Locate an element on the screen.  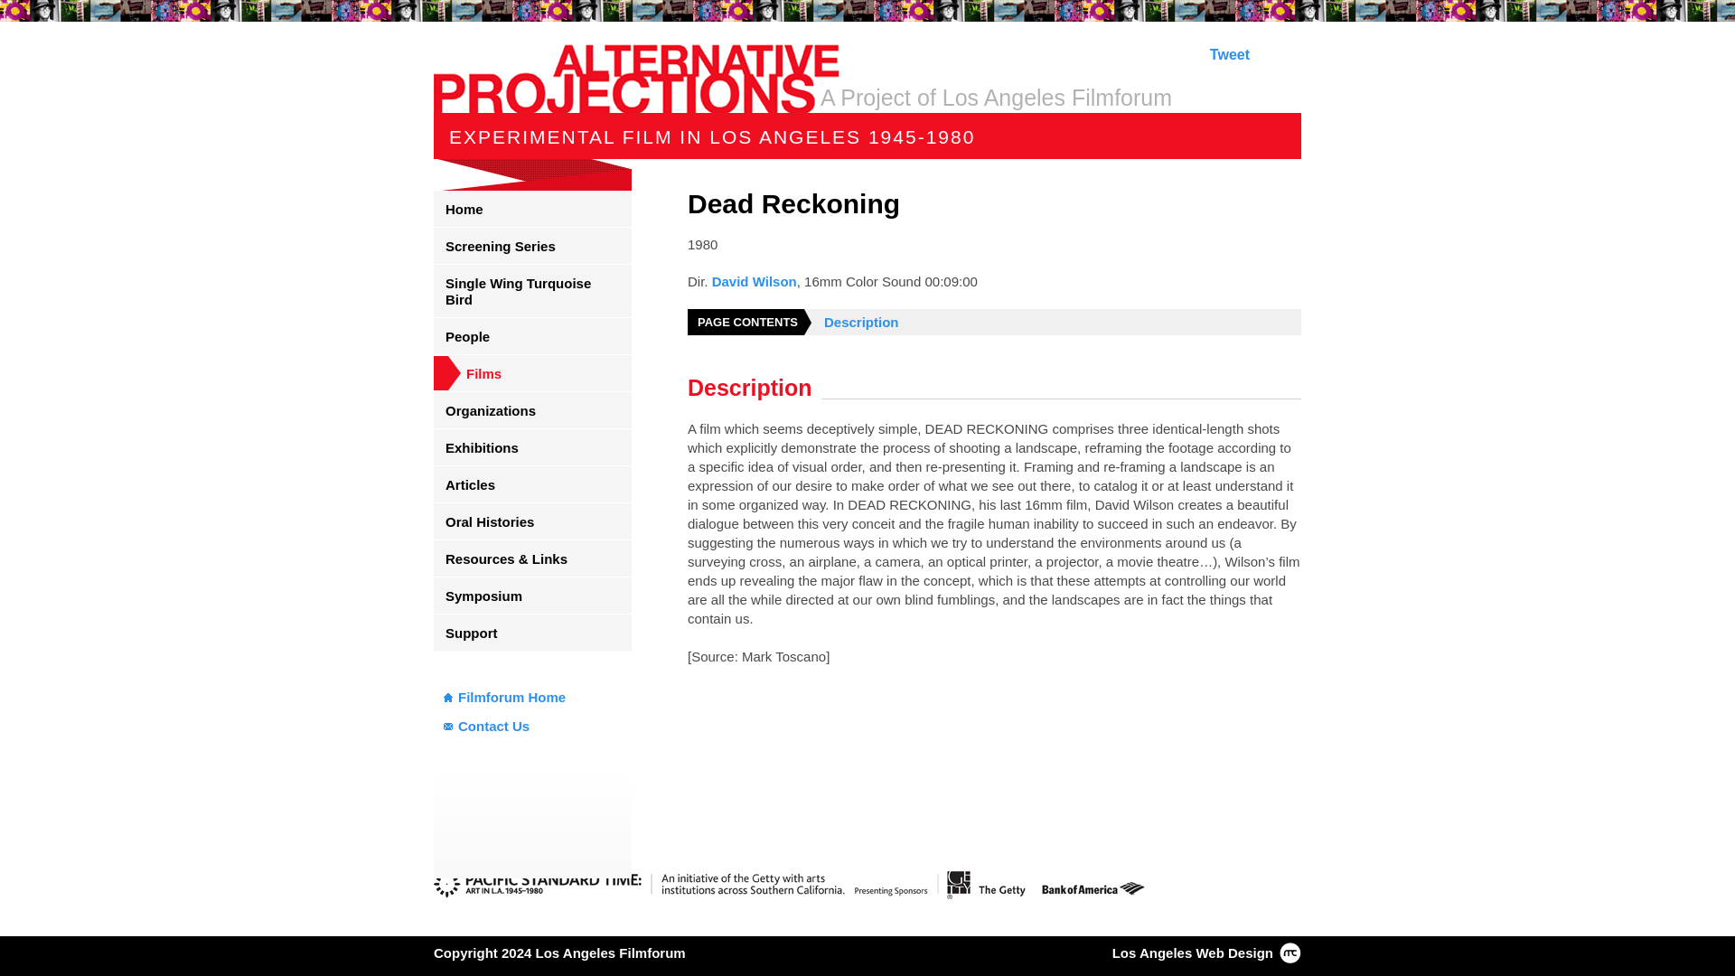
Go to the Welcome to Alternative Projections page is located at coordinates (532, 208).